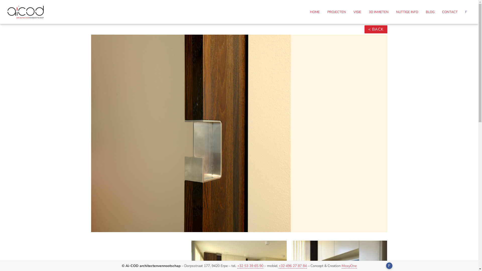 The image size is (482, 271). What do you see at coordinates (407, 12) in the screenshot?
I see `NUTTIGE INFO` at bounding box center [407, 12].